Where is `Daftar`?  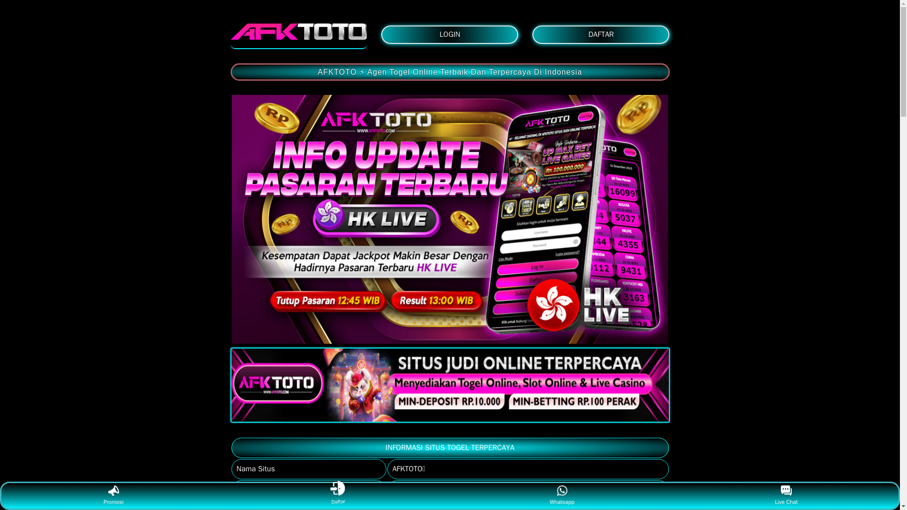 Daftar is located at coordinates (338, 496).